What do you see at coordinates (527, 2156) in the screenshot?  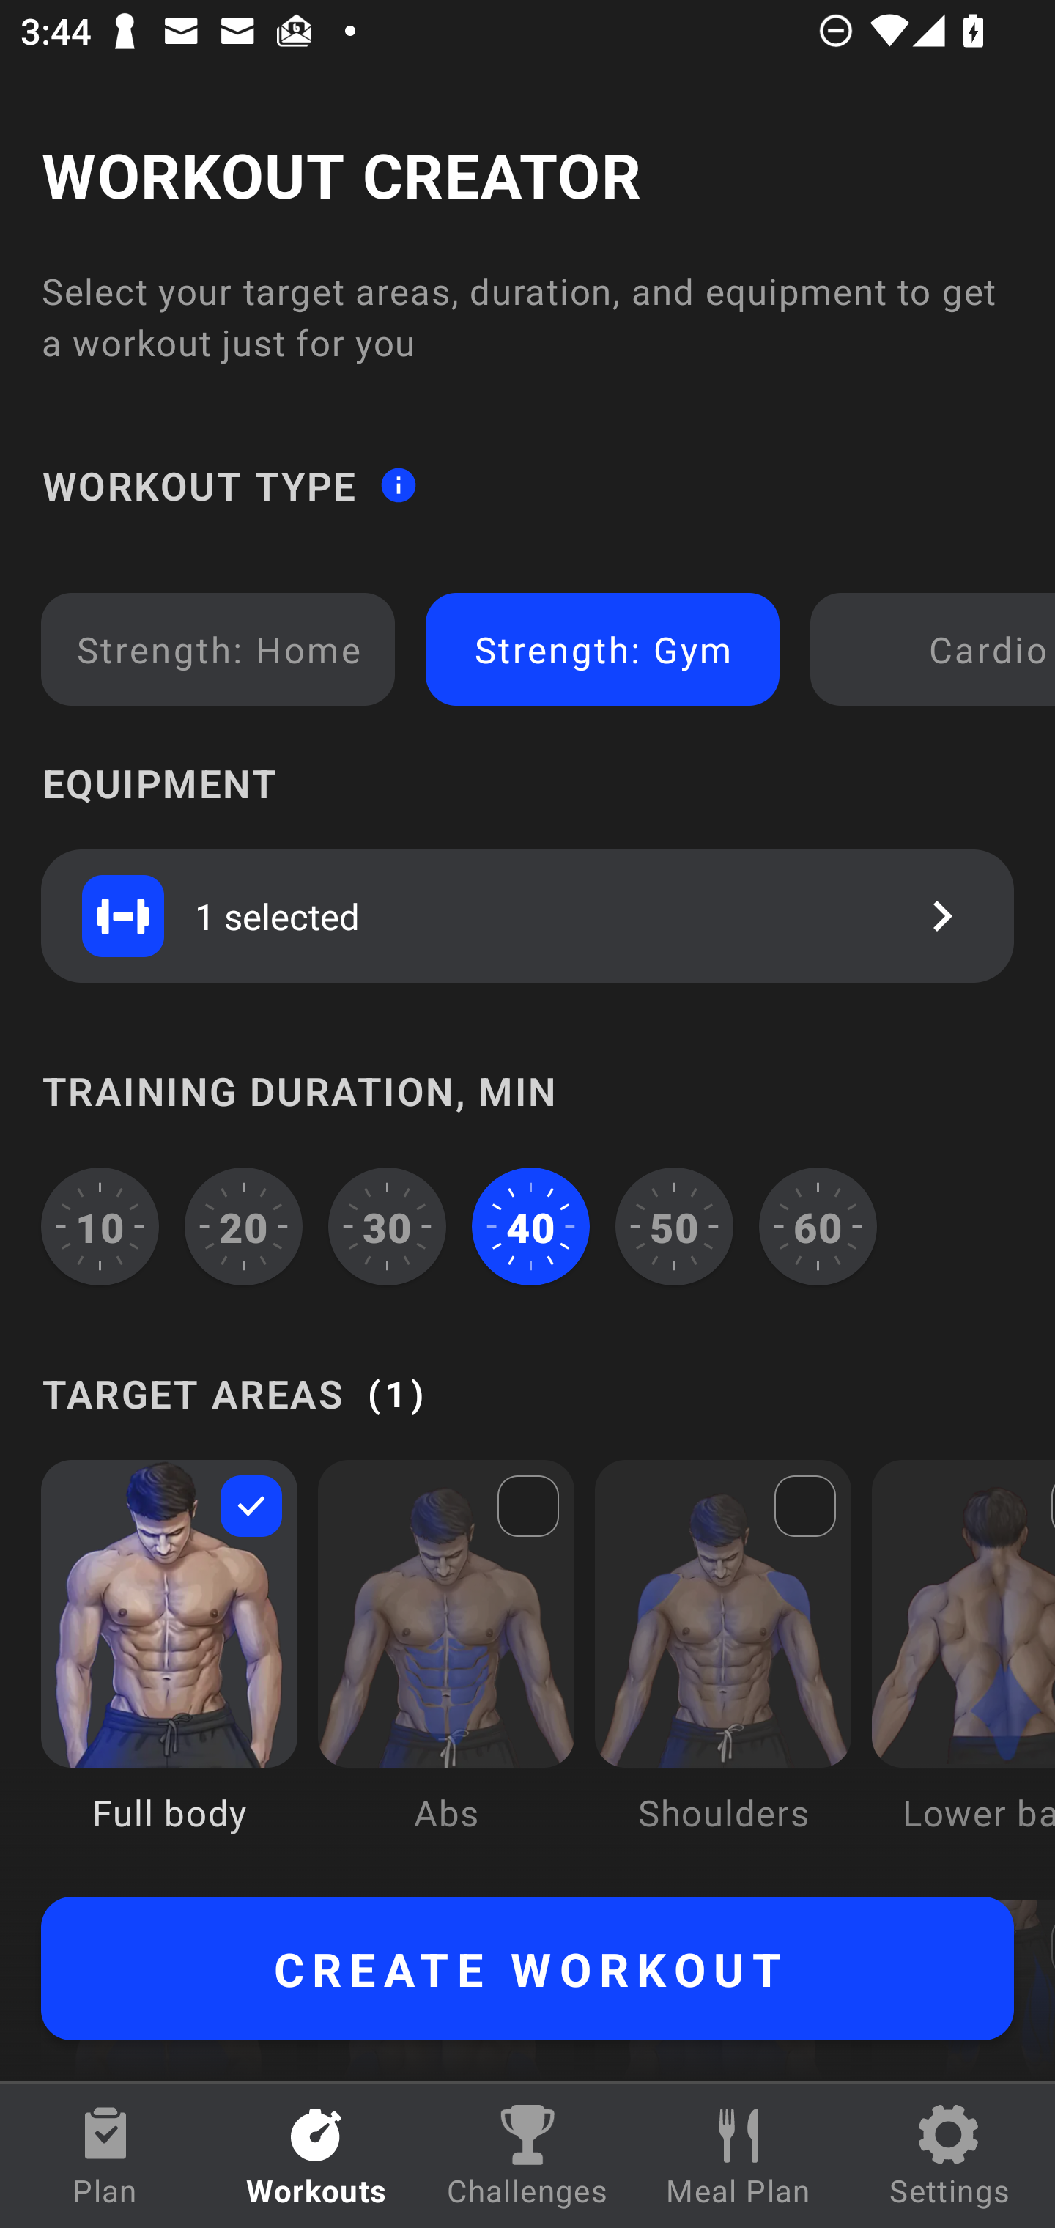 I see ` Challenges ` at bounding box center [527, 2156].